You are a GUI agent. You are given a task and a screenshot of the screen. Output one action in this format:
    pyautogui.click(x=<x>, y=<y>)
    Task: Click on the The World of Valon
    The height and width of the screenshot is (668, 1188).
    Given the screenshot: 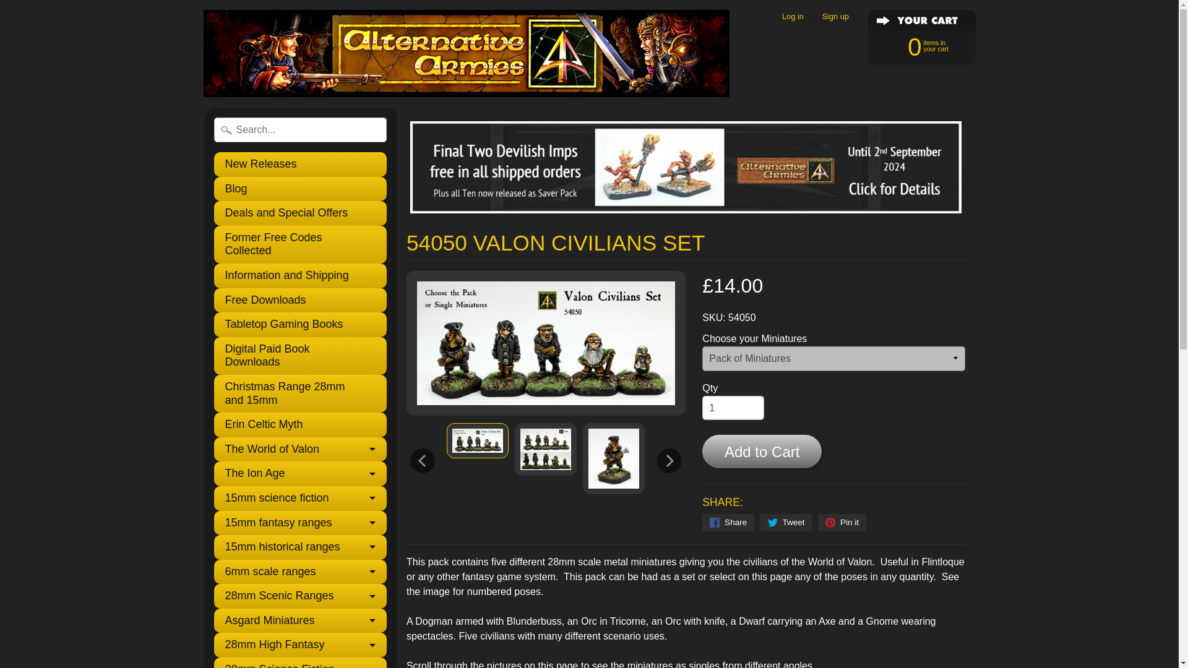 What is the action you would take?
    pyautogui.click(x=300, y=450)
    